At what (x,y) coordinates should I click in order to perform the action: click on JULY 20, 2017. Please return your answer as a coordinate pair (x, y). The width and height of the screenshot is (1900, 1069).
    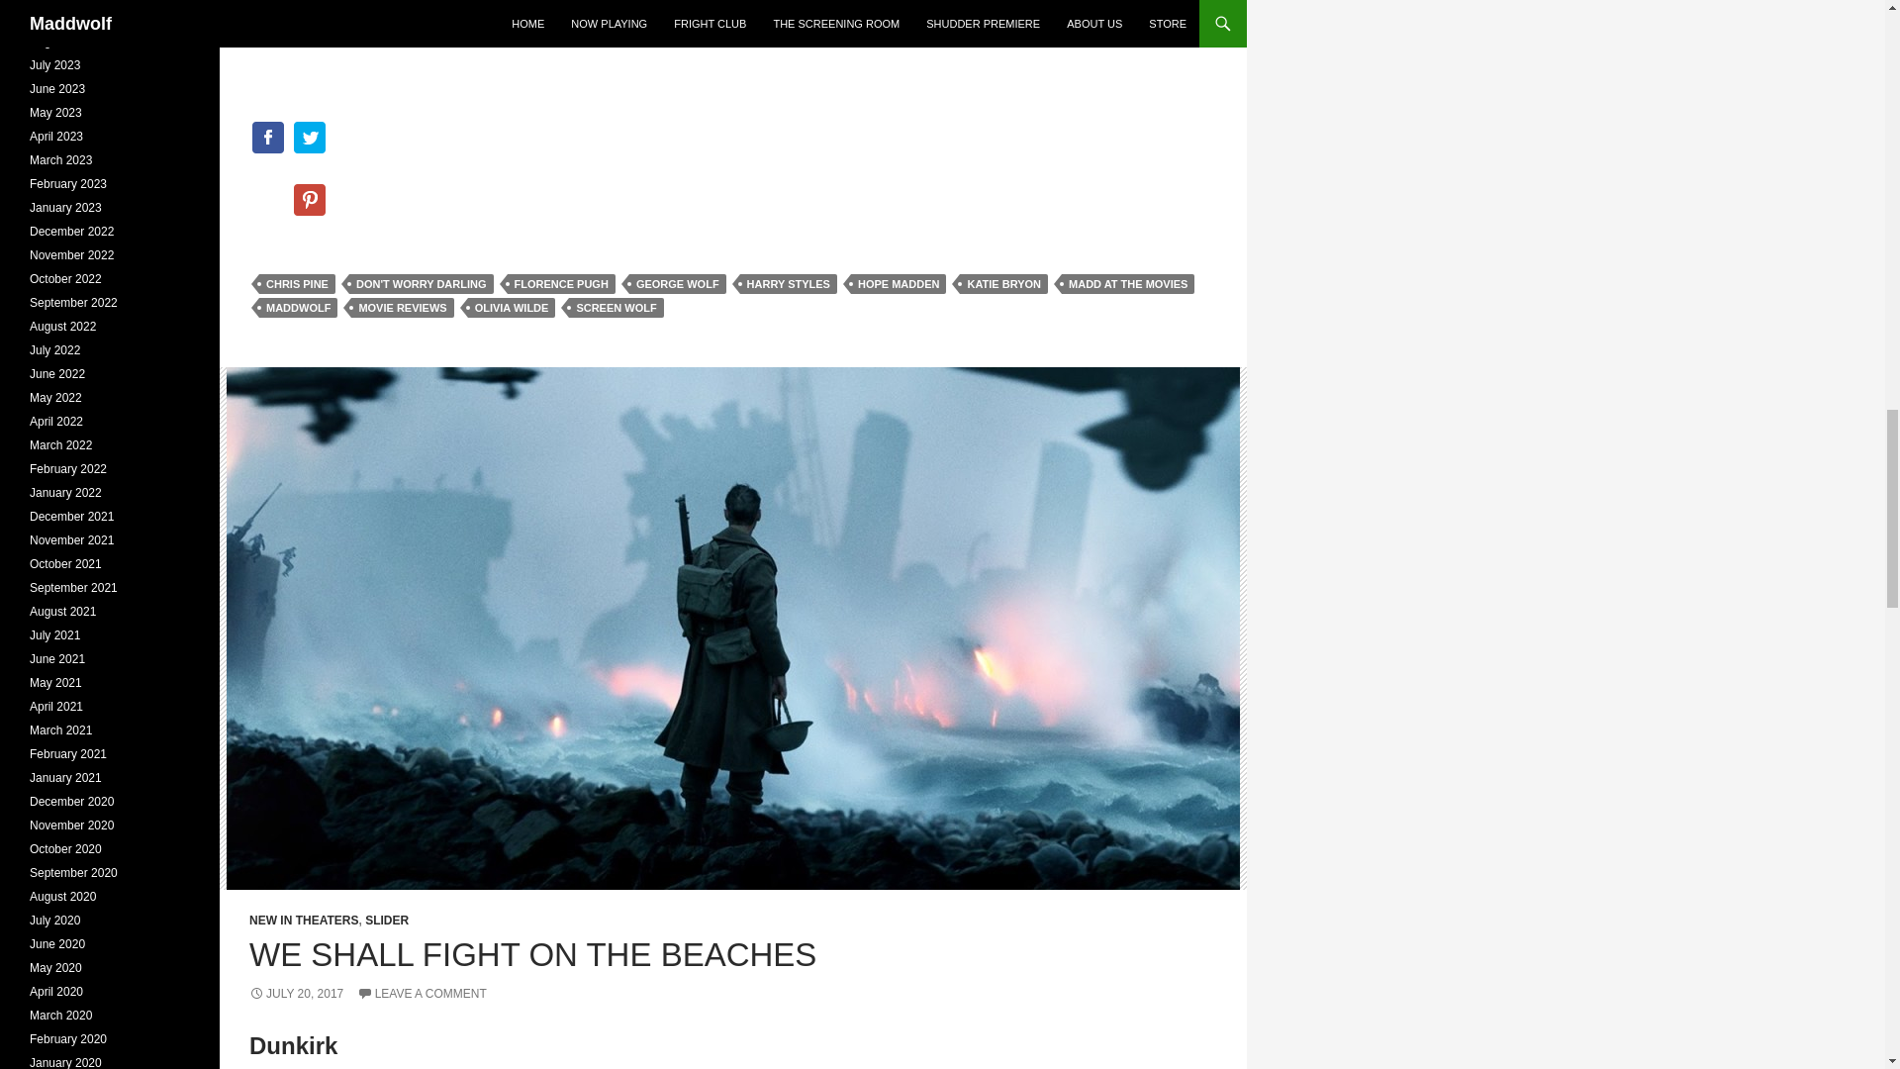
    Looking at the image, I should click on (296, 993).